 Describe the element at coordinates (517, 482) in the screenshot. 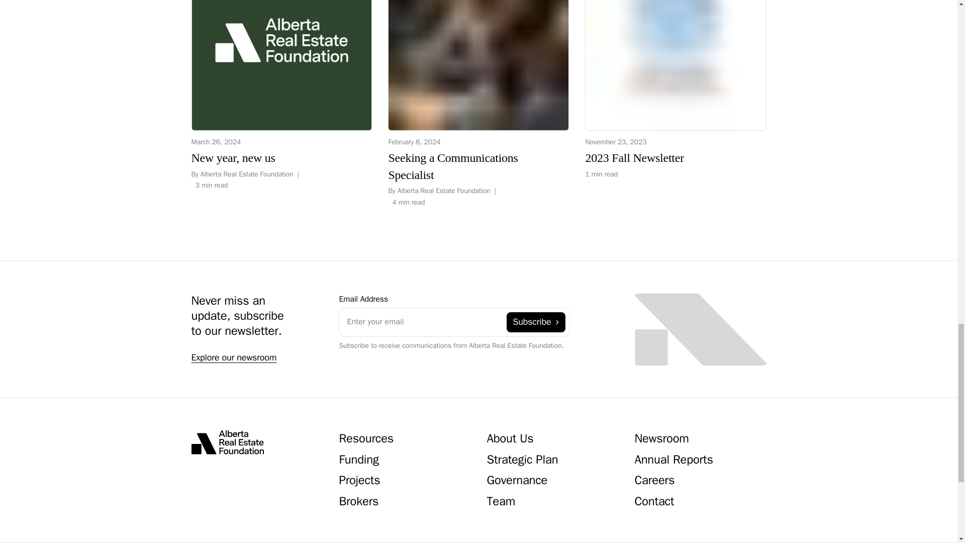

I see `Governance` at that location.